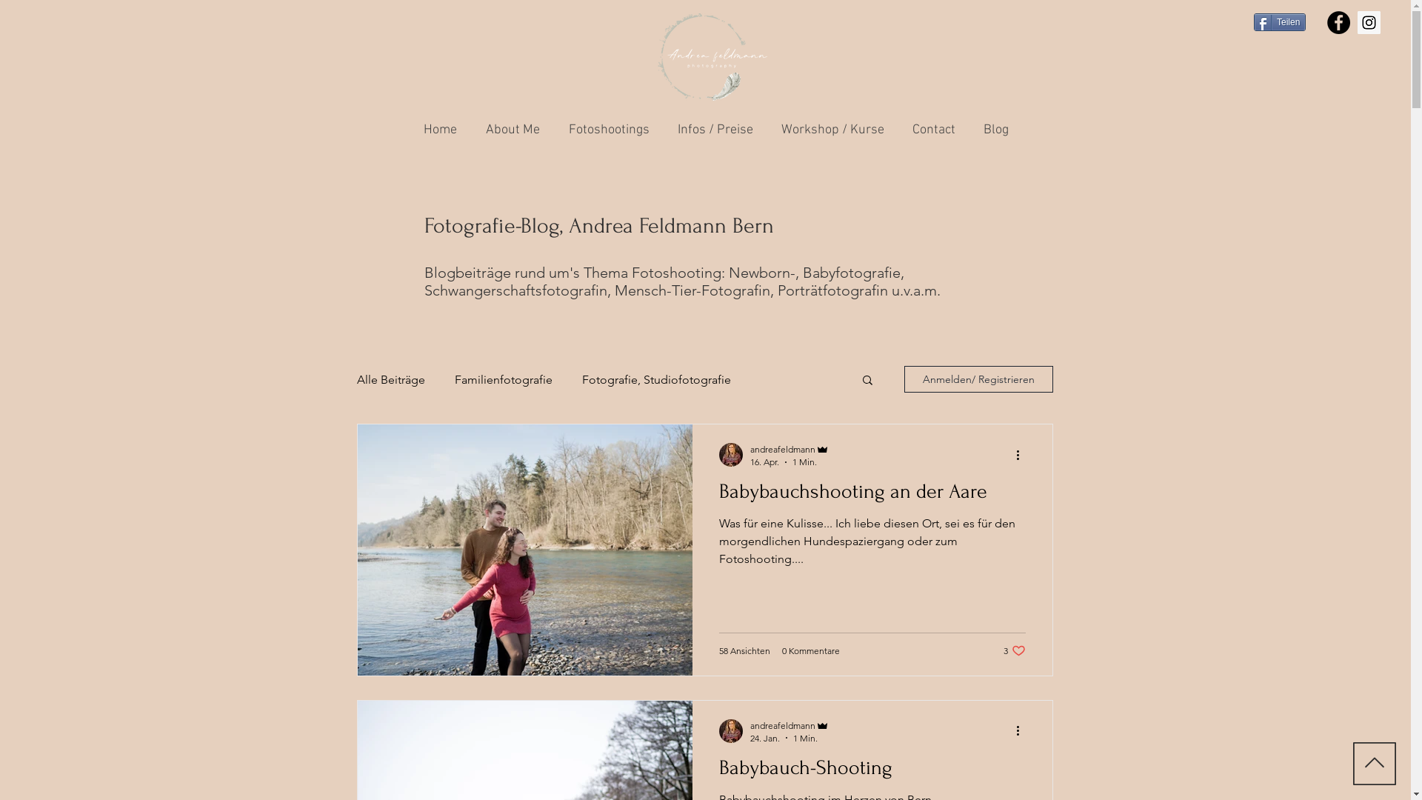 The height and width of the screenshot is (800, 1422). Describe the element at coordinates (510, 130) in the screenshot. I see `About Me` at that location.